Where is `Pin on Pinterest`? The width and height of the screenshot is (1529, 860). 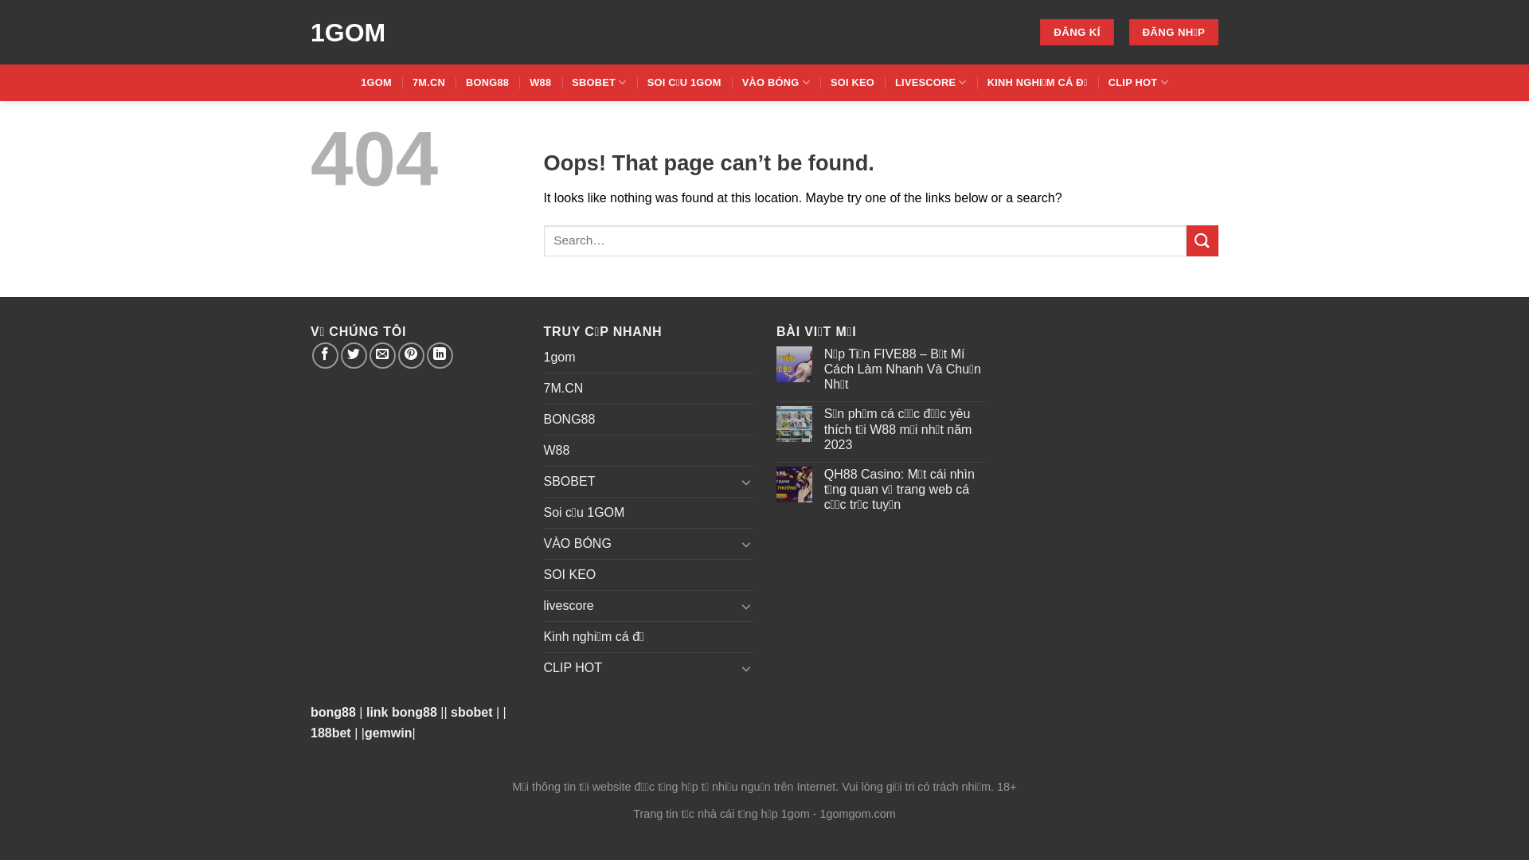 Pin on Pinterest is located at coordinates (411, 355).